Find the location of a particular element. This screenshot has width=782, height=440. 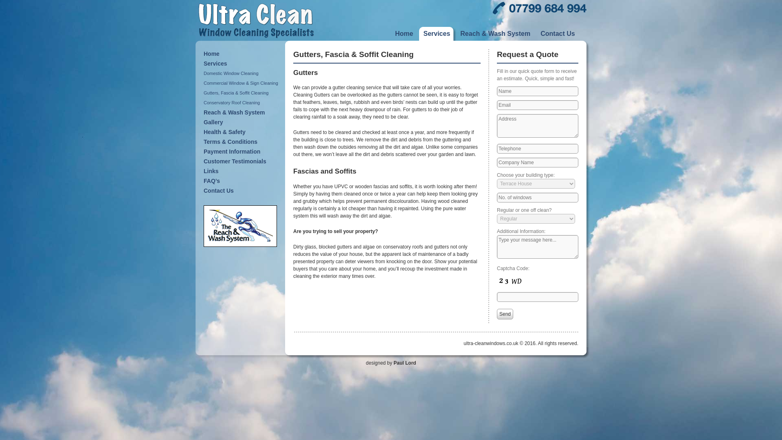

Services is located at coordinates (439, 33).